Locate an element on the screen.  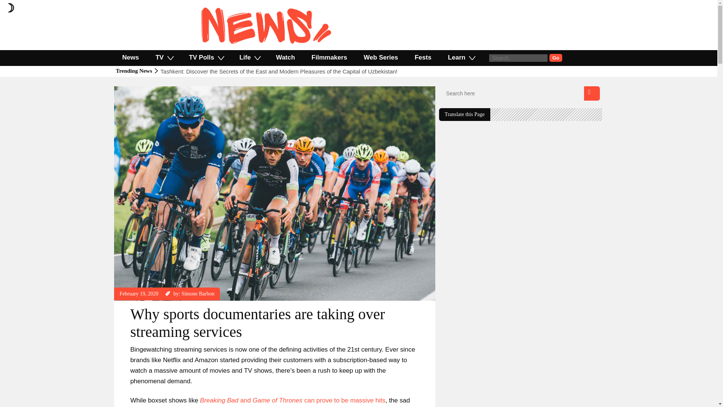
Fests is located at coordinates (423, 57).